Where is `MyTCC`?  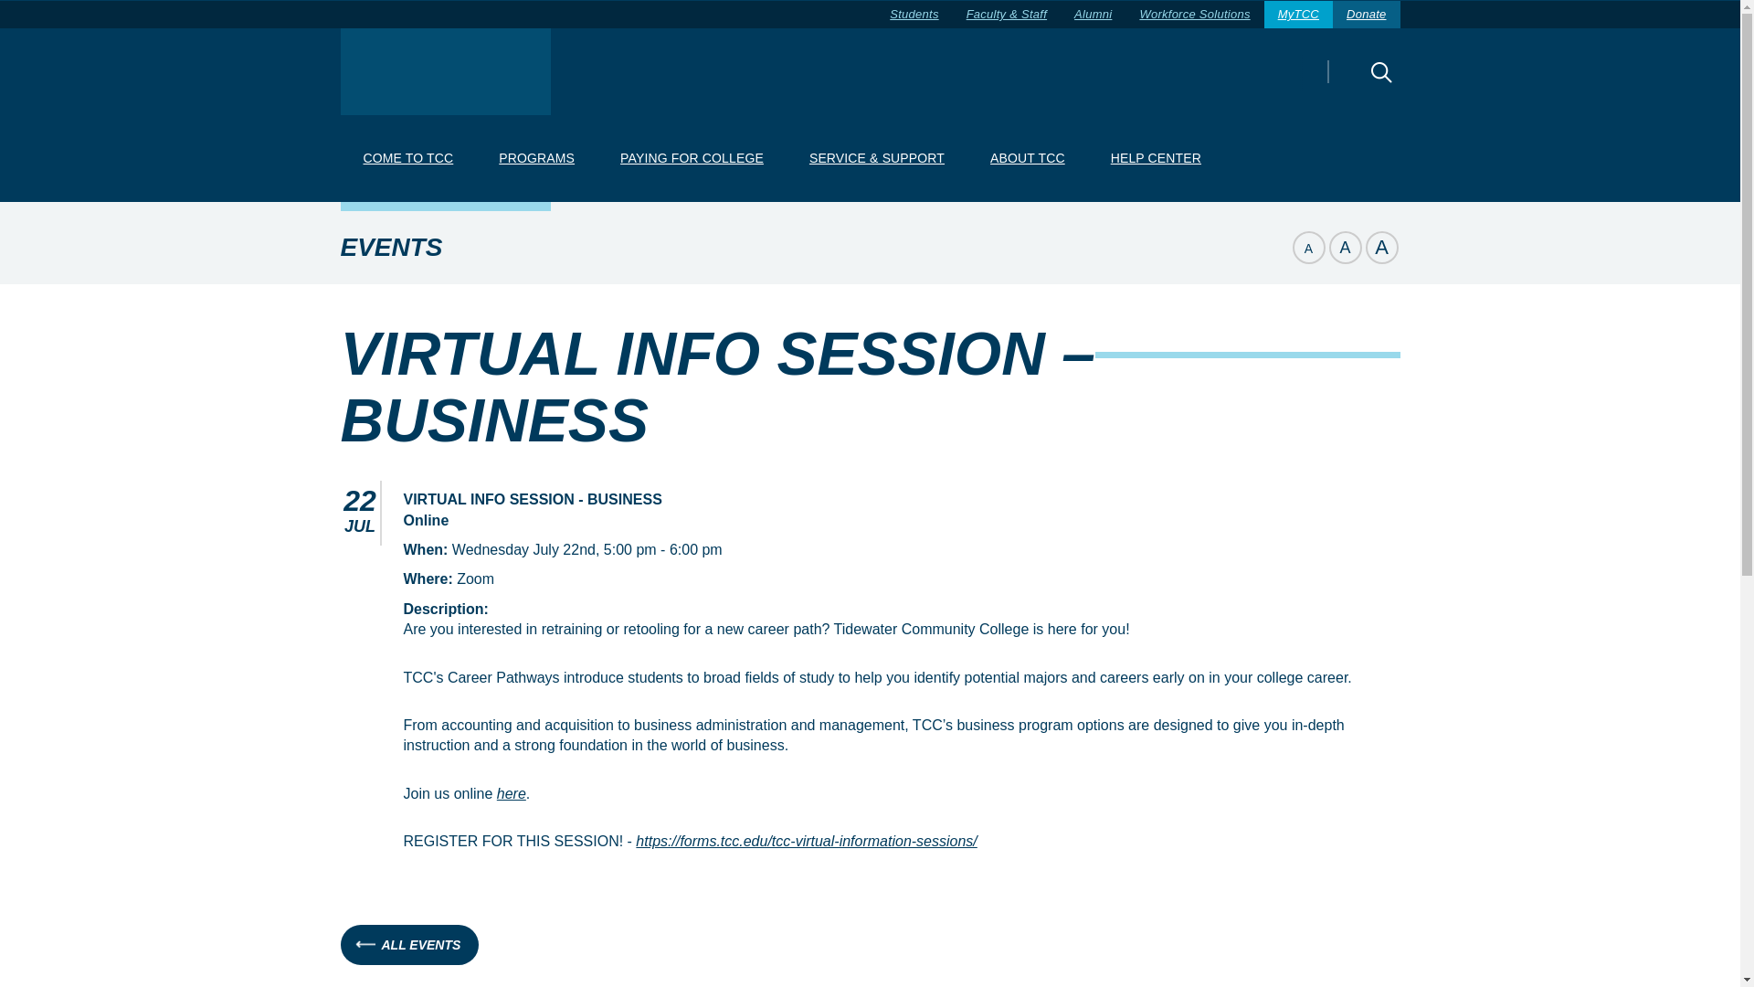 MyTCC is located at coordinates (1299, 15).